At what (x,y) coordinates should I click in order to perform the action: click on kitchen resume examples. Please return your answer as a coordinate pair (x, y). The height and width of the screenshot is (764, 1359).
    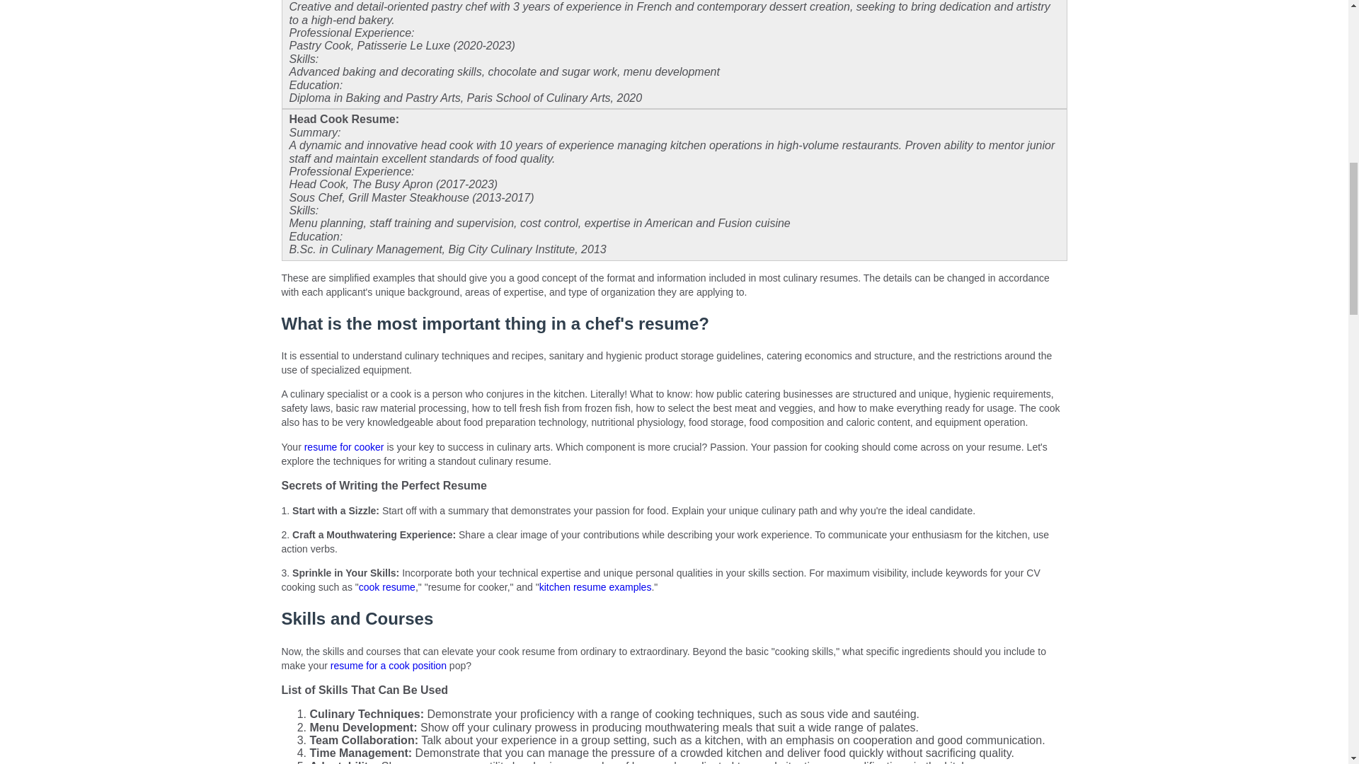
    Looking at the image, I should click on (596, 587).